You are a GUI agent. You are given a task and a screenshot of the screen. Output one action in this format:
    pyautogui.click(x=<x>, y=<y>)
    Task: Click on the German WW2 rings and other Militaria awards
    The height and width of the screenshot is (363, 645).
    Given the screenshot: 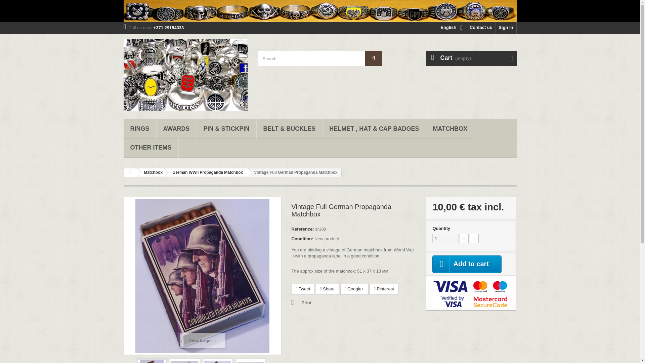 What is the action you would take?
    pyautogui.click(x=185, y=75)
    